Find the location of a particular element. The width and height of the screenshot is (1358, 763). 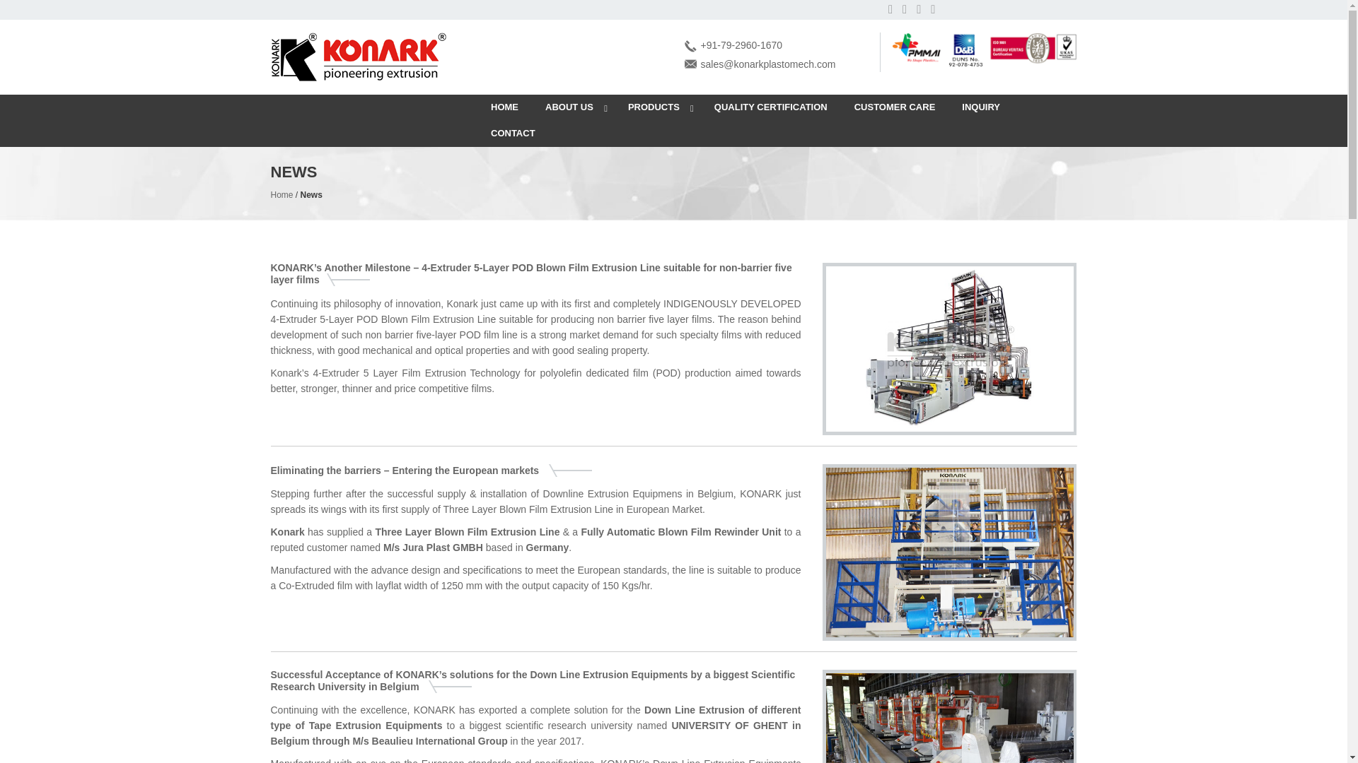

HOME is located at coordinates (505, 107).